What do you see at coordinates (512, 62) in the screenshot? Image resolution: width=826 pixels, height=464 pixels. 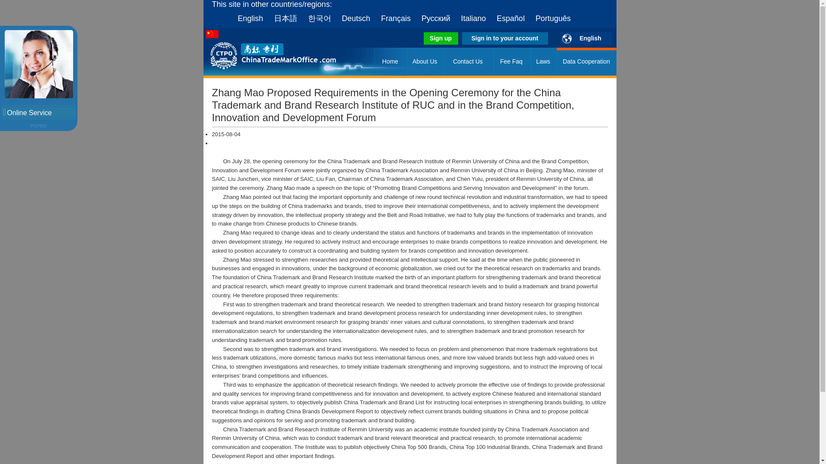 I see `Fee Faq` at bounding box center [512, 62].